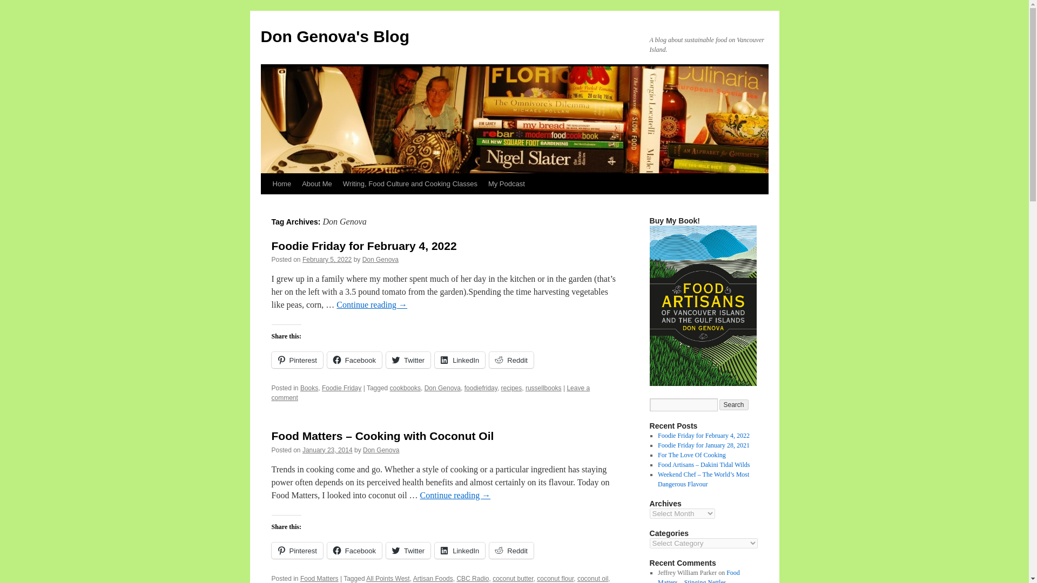 Image resolution: width=1037 pixels, height=583 pixels. I want to click on coconut oil, so click(592, 578).